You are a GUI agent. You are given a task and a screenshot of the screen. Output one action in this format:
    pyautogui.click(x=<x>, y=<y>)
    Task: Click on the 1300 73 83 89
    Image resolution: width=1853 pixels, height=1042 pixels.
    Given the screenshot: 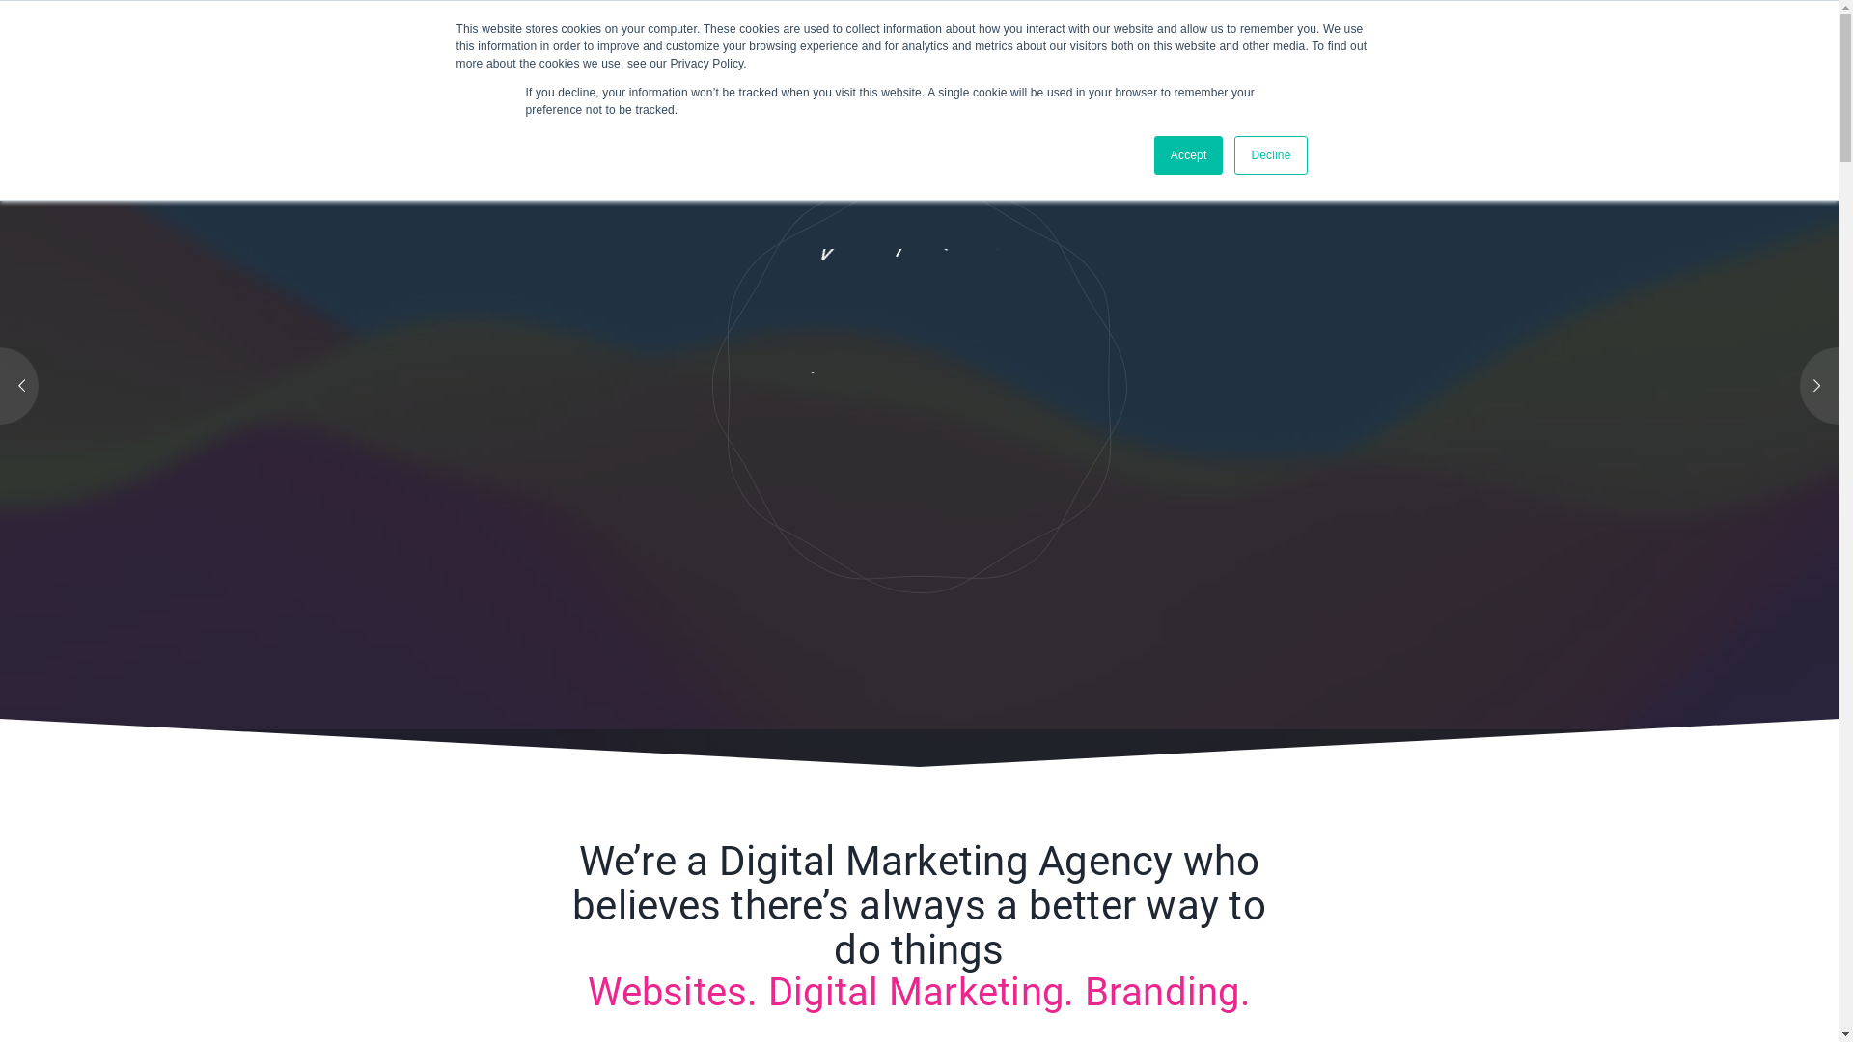 What is the action you would take?
    pyautogui.click(x=1687, y=25)
    